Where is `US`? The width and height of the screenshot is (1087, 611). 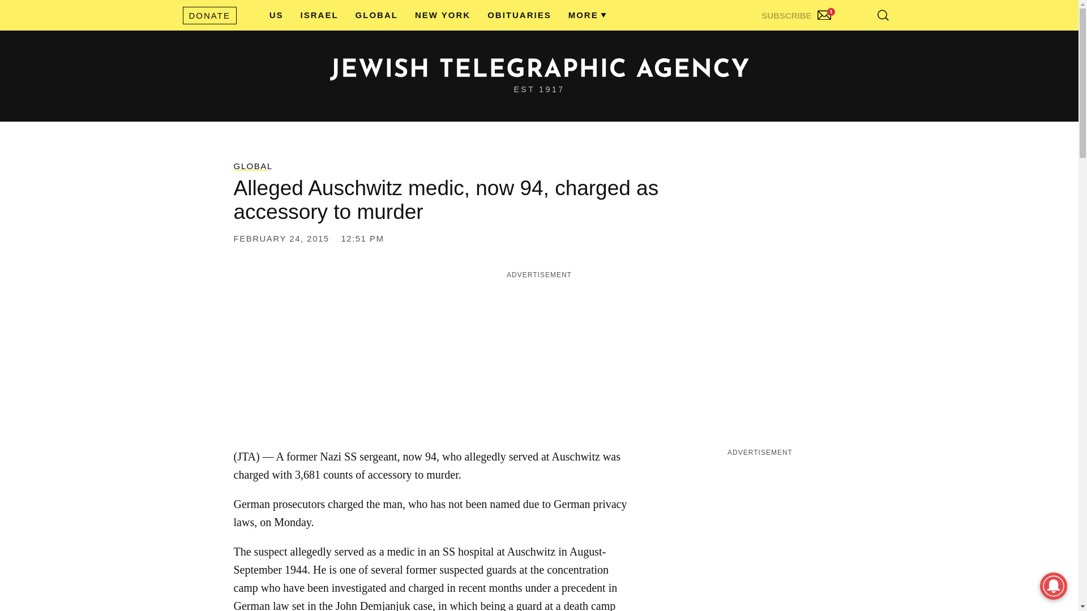 US is located at coordinates (276, 15).